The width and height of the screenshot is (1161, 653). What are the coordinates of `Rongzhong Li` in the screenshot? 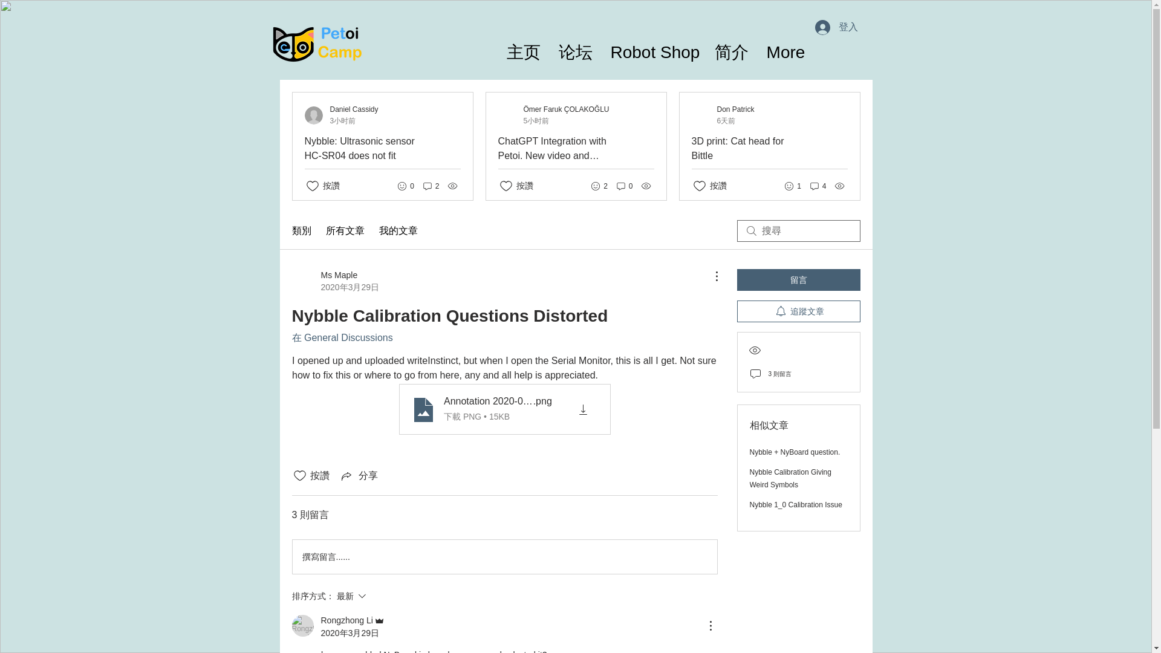 It's located at (302, 626).